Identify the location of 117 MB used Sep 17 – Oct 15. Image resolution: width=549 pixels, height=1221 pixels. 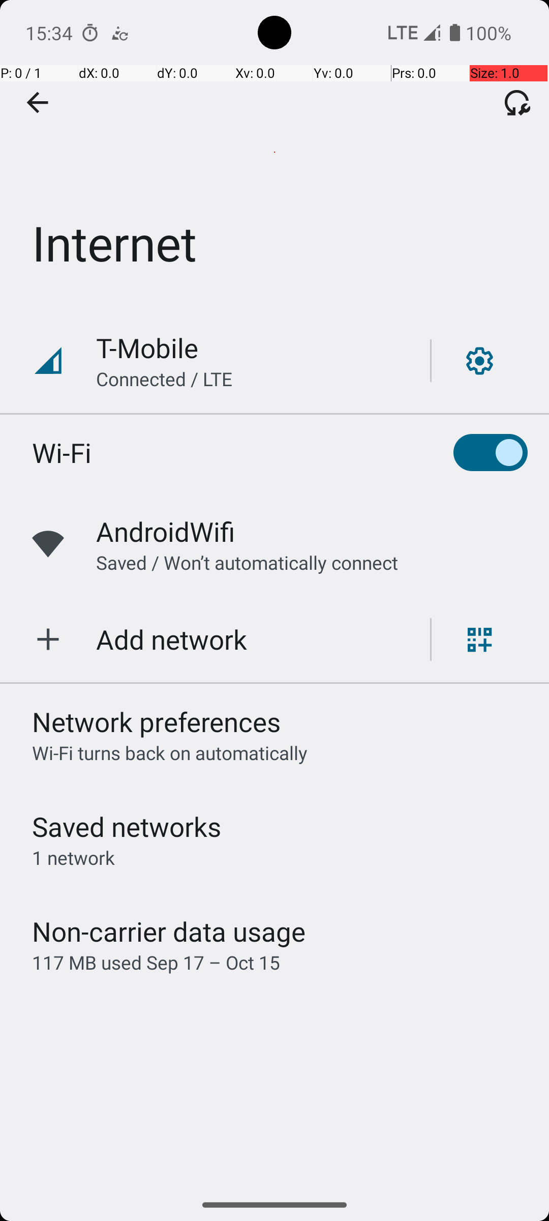
(156, 963).